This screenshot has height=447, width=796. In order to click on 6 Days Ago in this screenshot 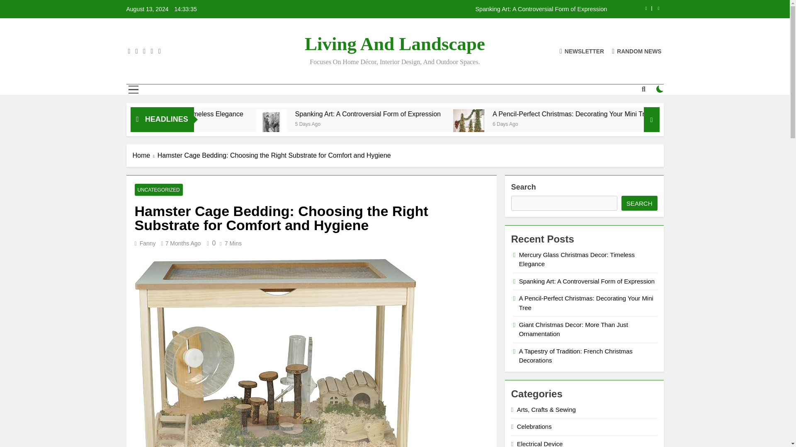, I will do `click(618, 123)`.